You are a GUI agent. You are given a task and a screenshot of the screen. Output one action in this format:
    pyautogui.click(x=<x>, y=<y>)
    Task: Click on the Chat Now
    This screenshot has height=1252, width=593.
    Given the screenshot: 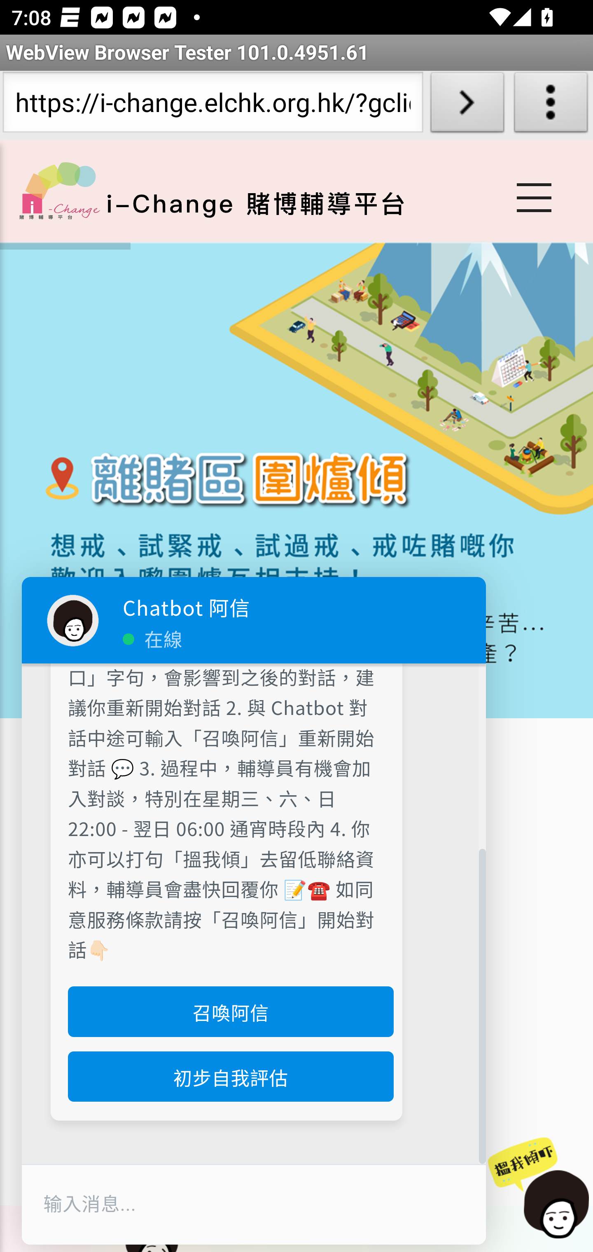 What is the action you would take?
    pyautogui.click(x=539, y=1189)
    